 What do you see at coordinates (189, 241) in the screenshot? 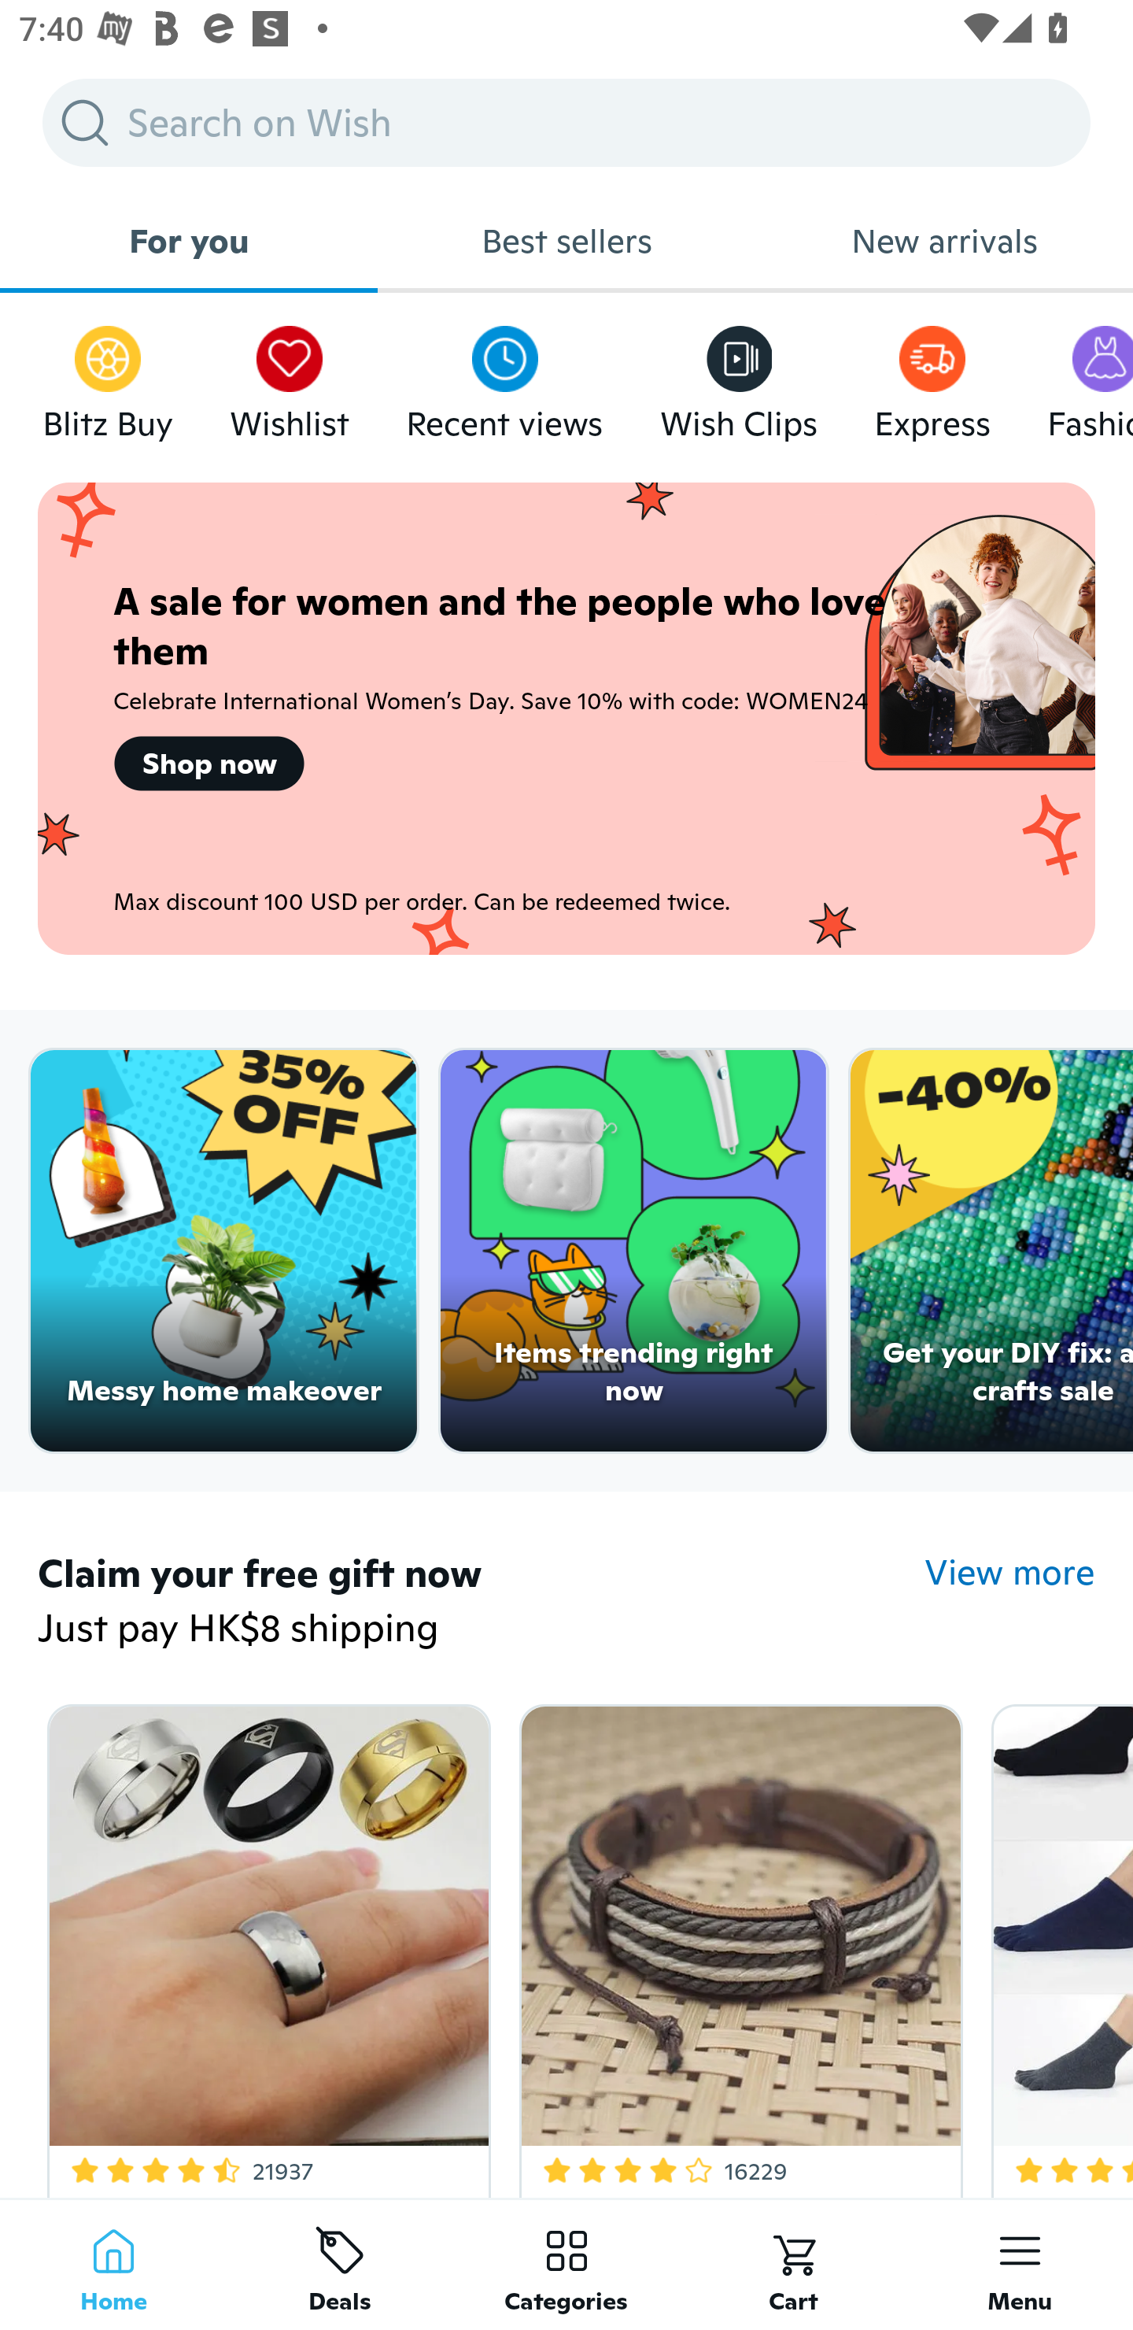
I see `For you` at bounding box center [189, 241].